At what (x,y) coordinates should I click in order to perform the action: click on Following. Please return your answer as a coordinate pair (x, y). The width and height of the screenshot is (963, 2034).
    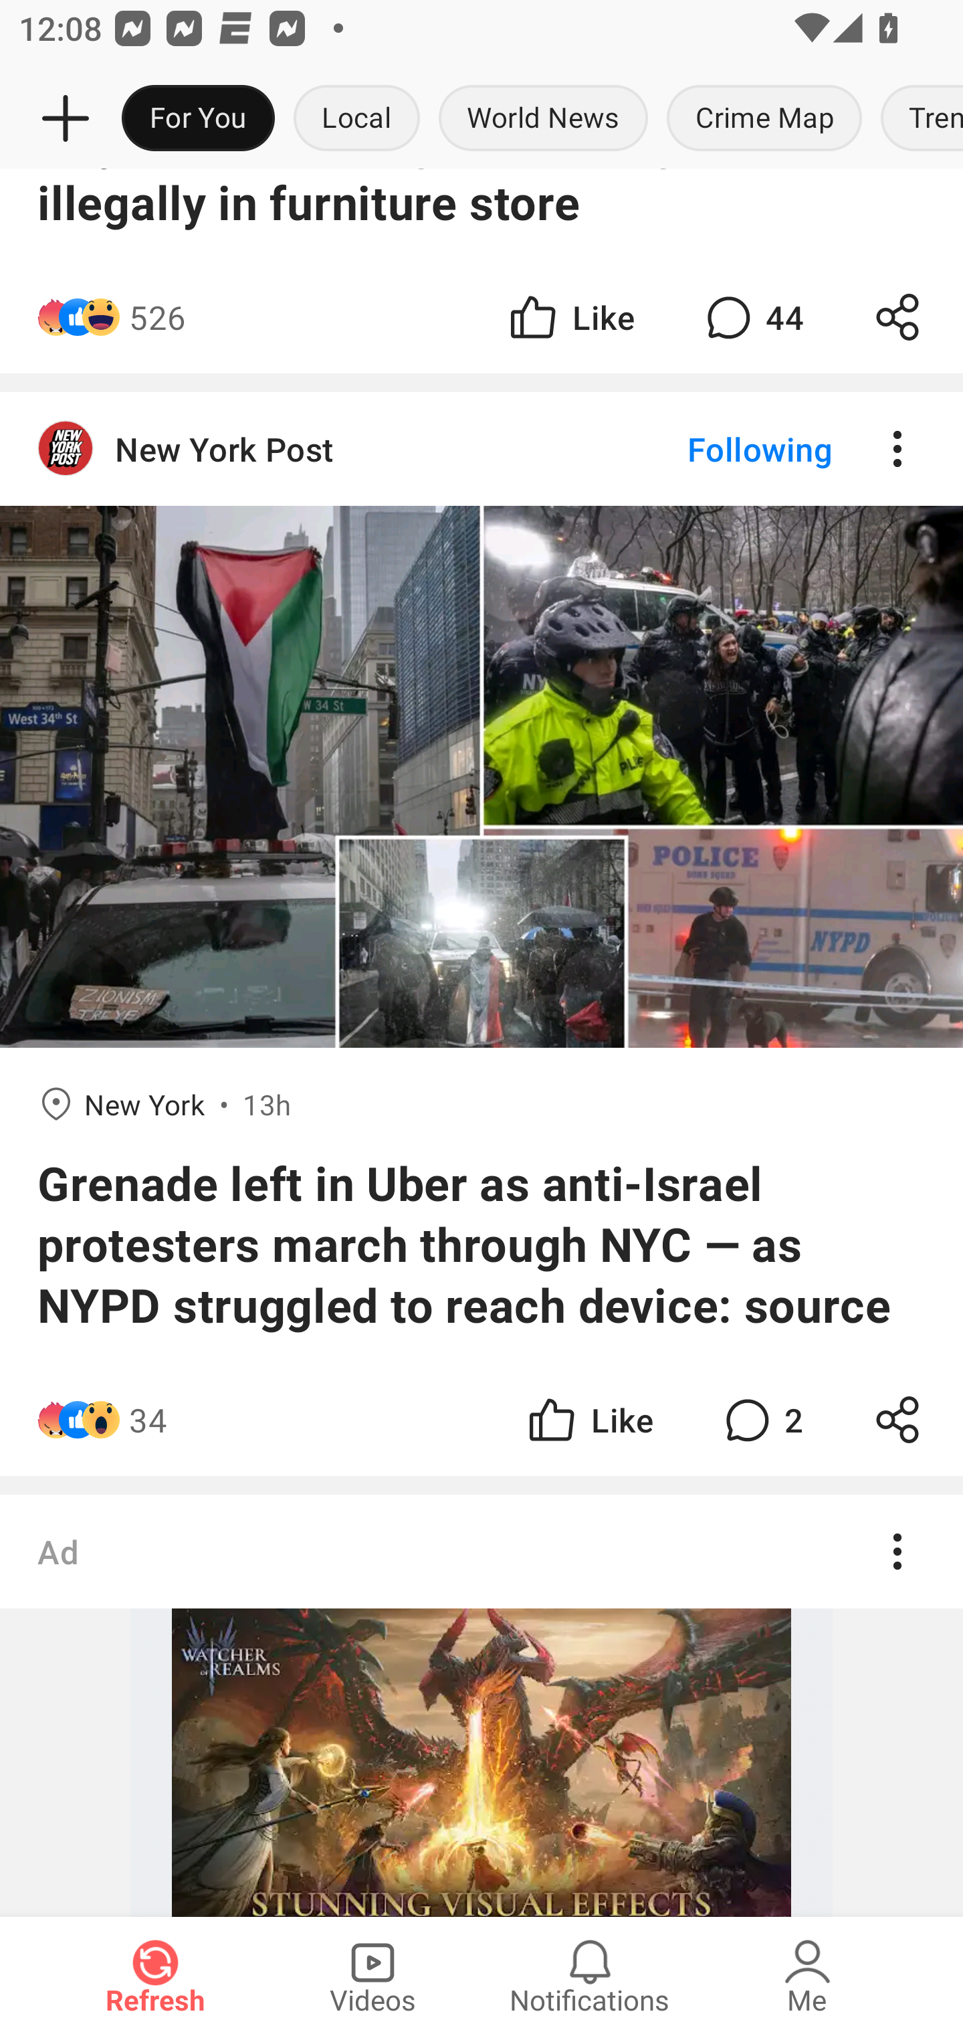
    Looking at the image, I should click on (738, 449).